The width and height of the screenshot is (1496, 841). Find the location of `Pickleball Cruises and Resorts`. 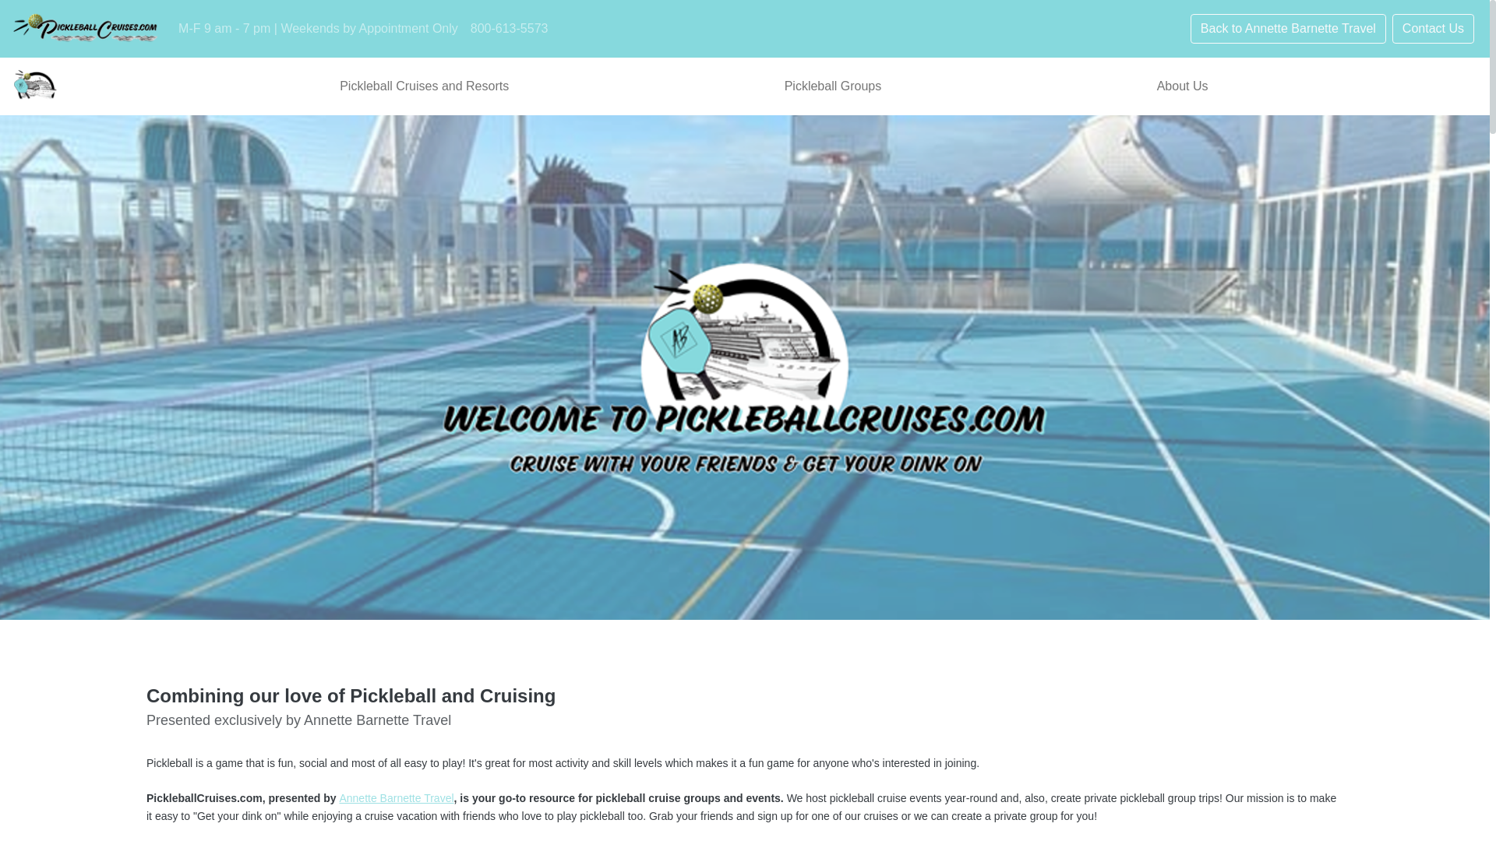

Pickleball Cruises and Resorts is located at coordinates (424, 86).